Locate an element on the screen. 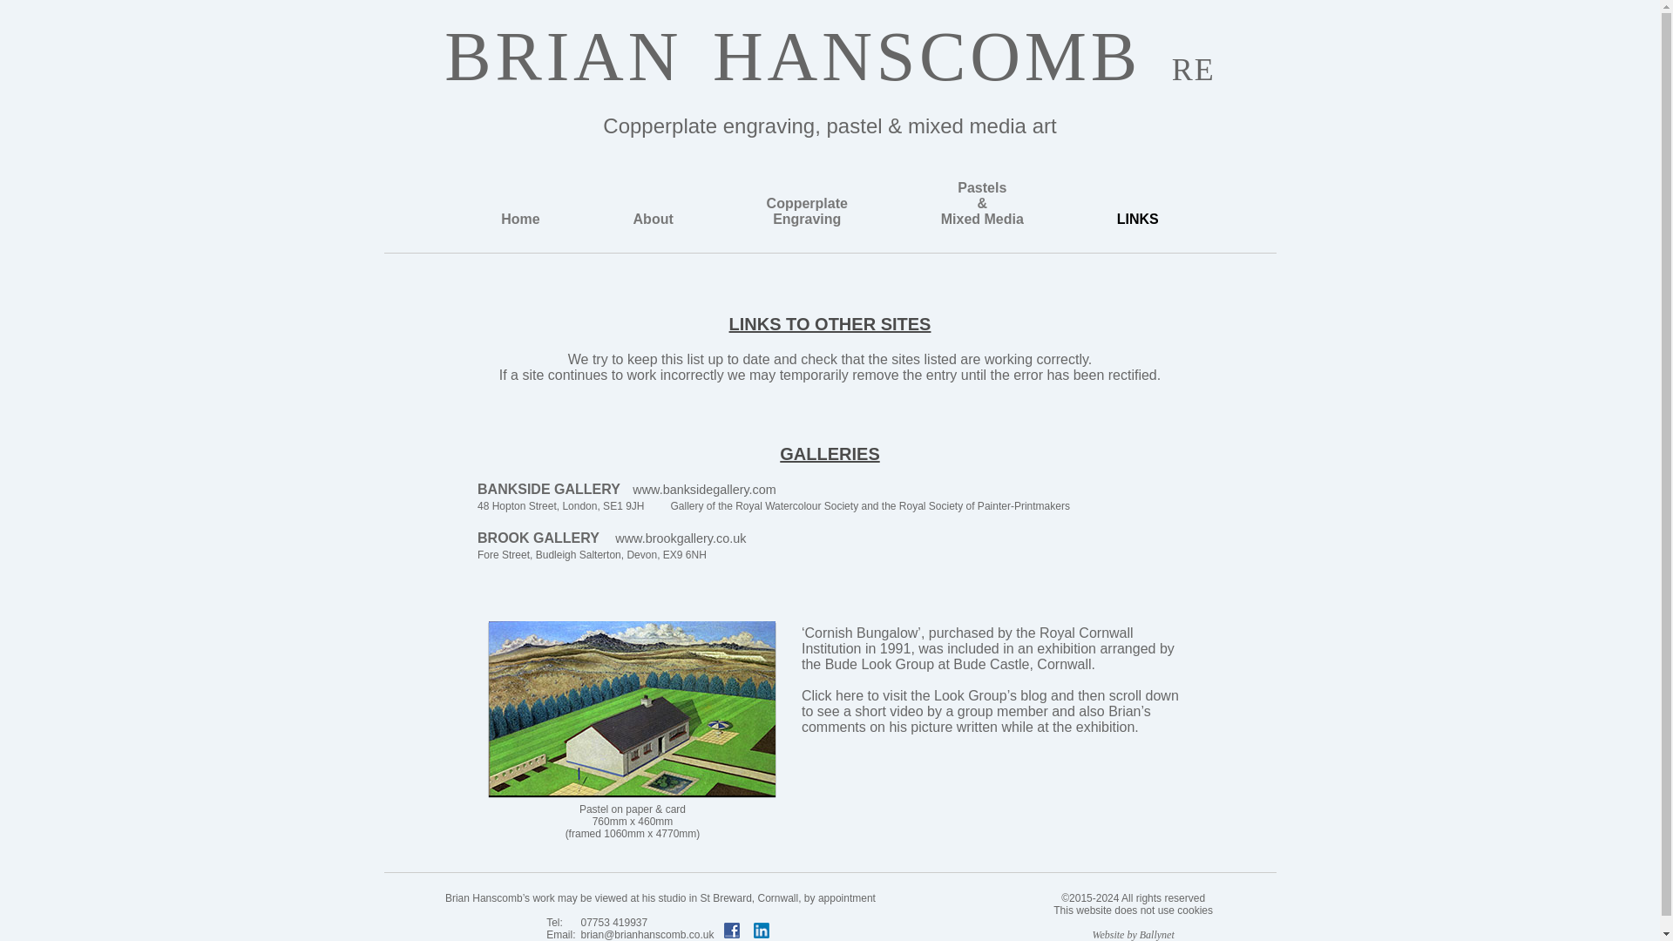  BANKSIDE GALLERYwww.banksidegallery.com is located at coordinates (612, 538).